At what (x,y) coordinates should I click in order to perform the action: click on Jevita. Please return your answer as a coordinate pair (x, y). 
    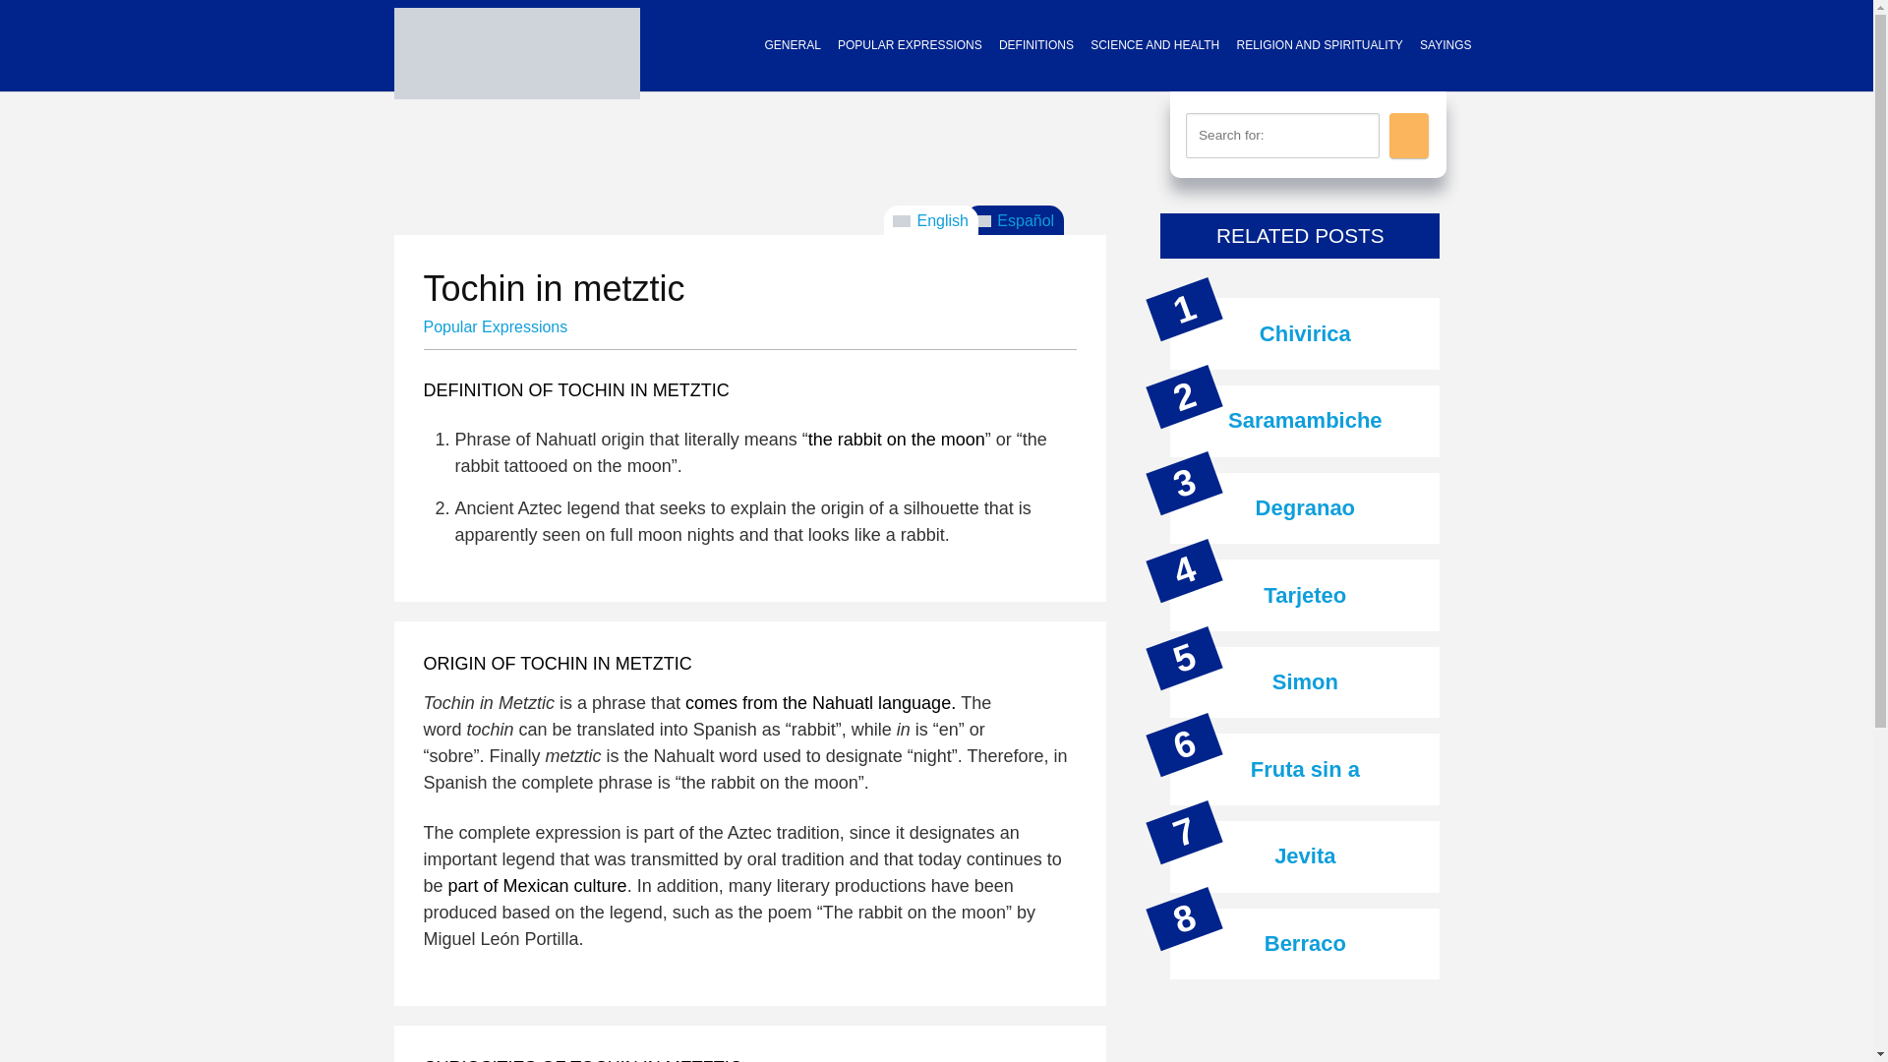
    Looking at the image, I should click on (1304, 855).